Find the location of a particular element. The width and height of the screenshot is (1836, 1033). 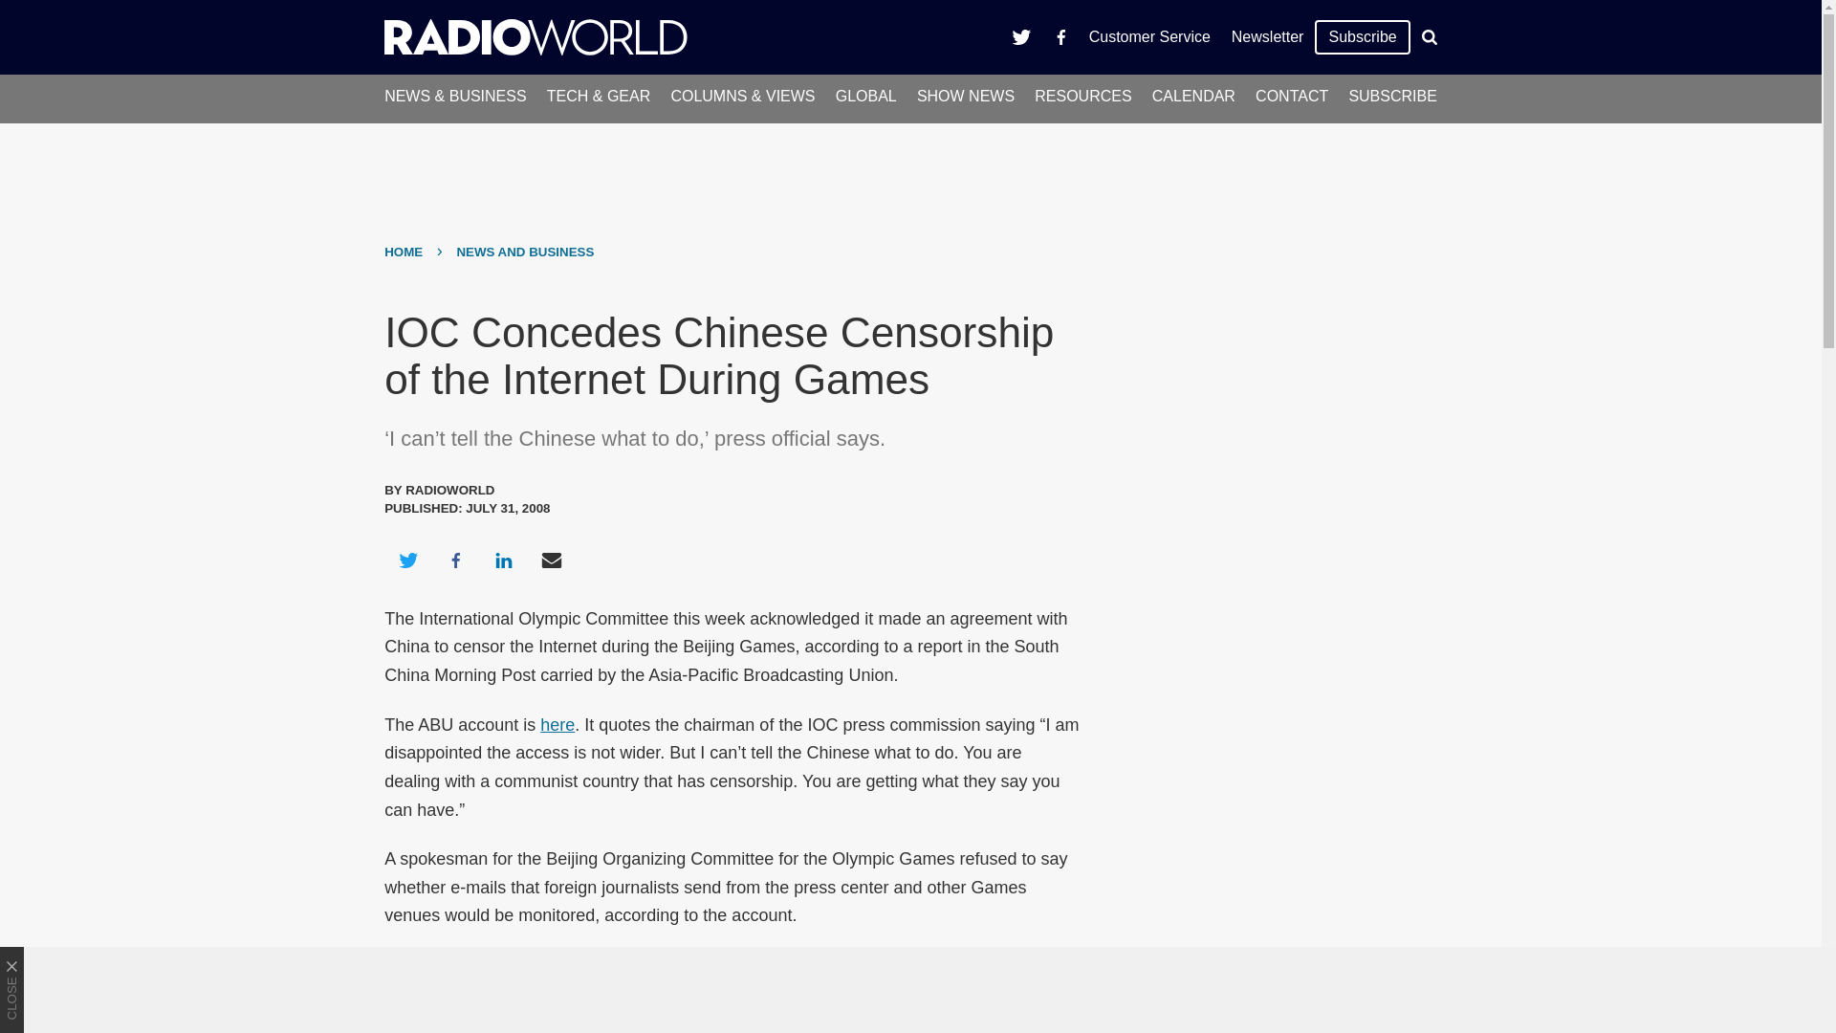

Share on LinkedIn is located at coordinates (503, 560).